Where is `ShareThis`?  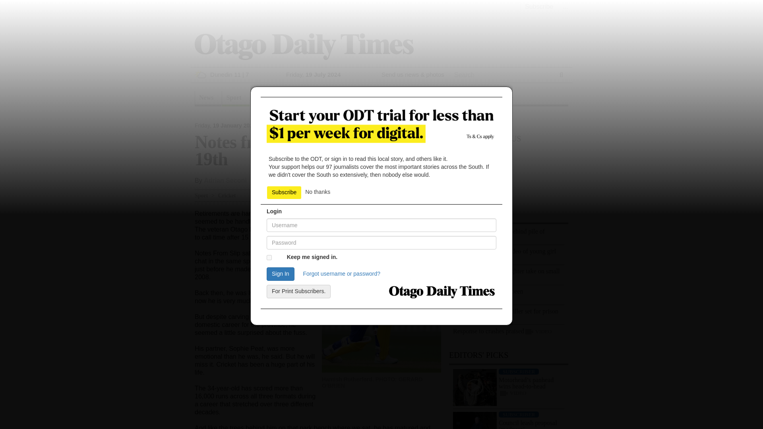 ShareThis is located at coordinates (438, 178).